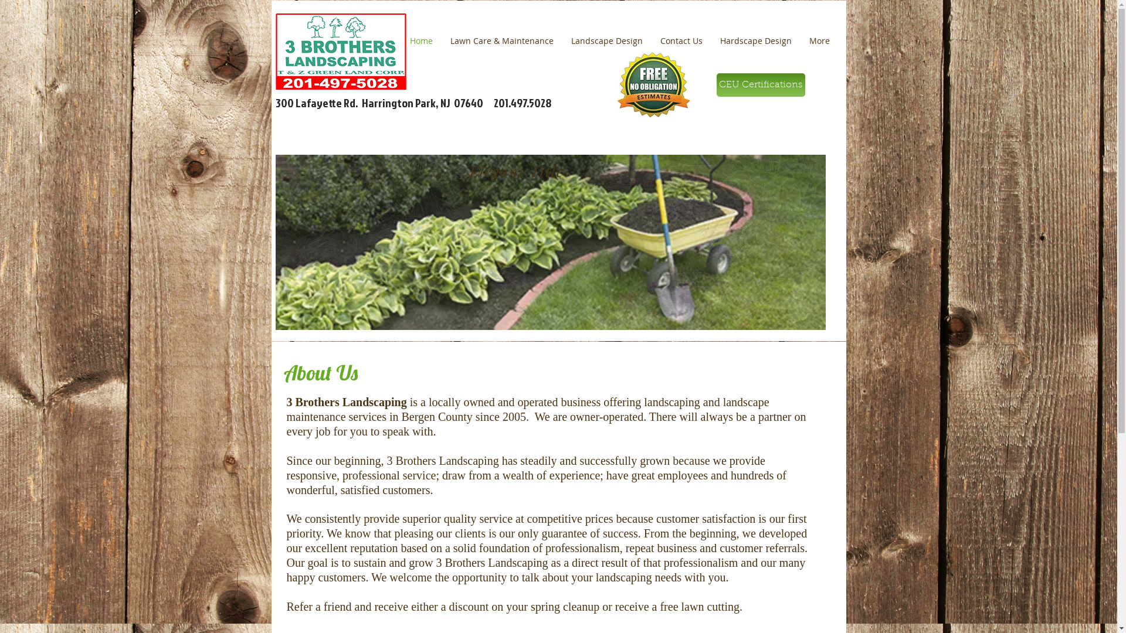 This screenshot has height=633, width=1126. What do you see at coordinates (606, 41) in the screenshot?
I see `Landscape Design` at bounding box center [606, 41].